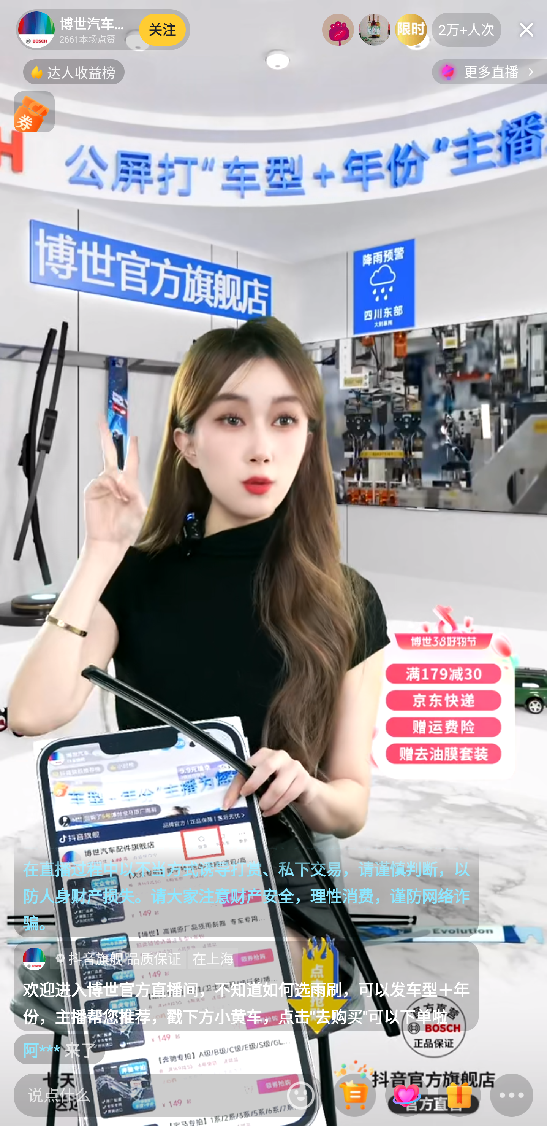 This screenshot has height=1126, width=547. Describe the element at coordinates (74, 72) in the screenshot. I see `达人收益榜，按钮` at that location.